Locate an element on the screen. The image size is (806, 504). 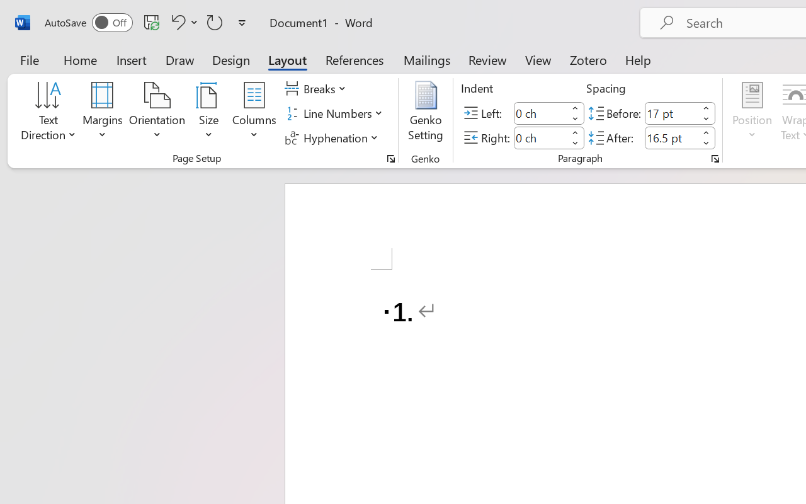
Breaks is located at coordinates (317, 89).